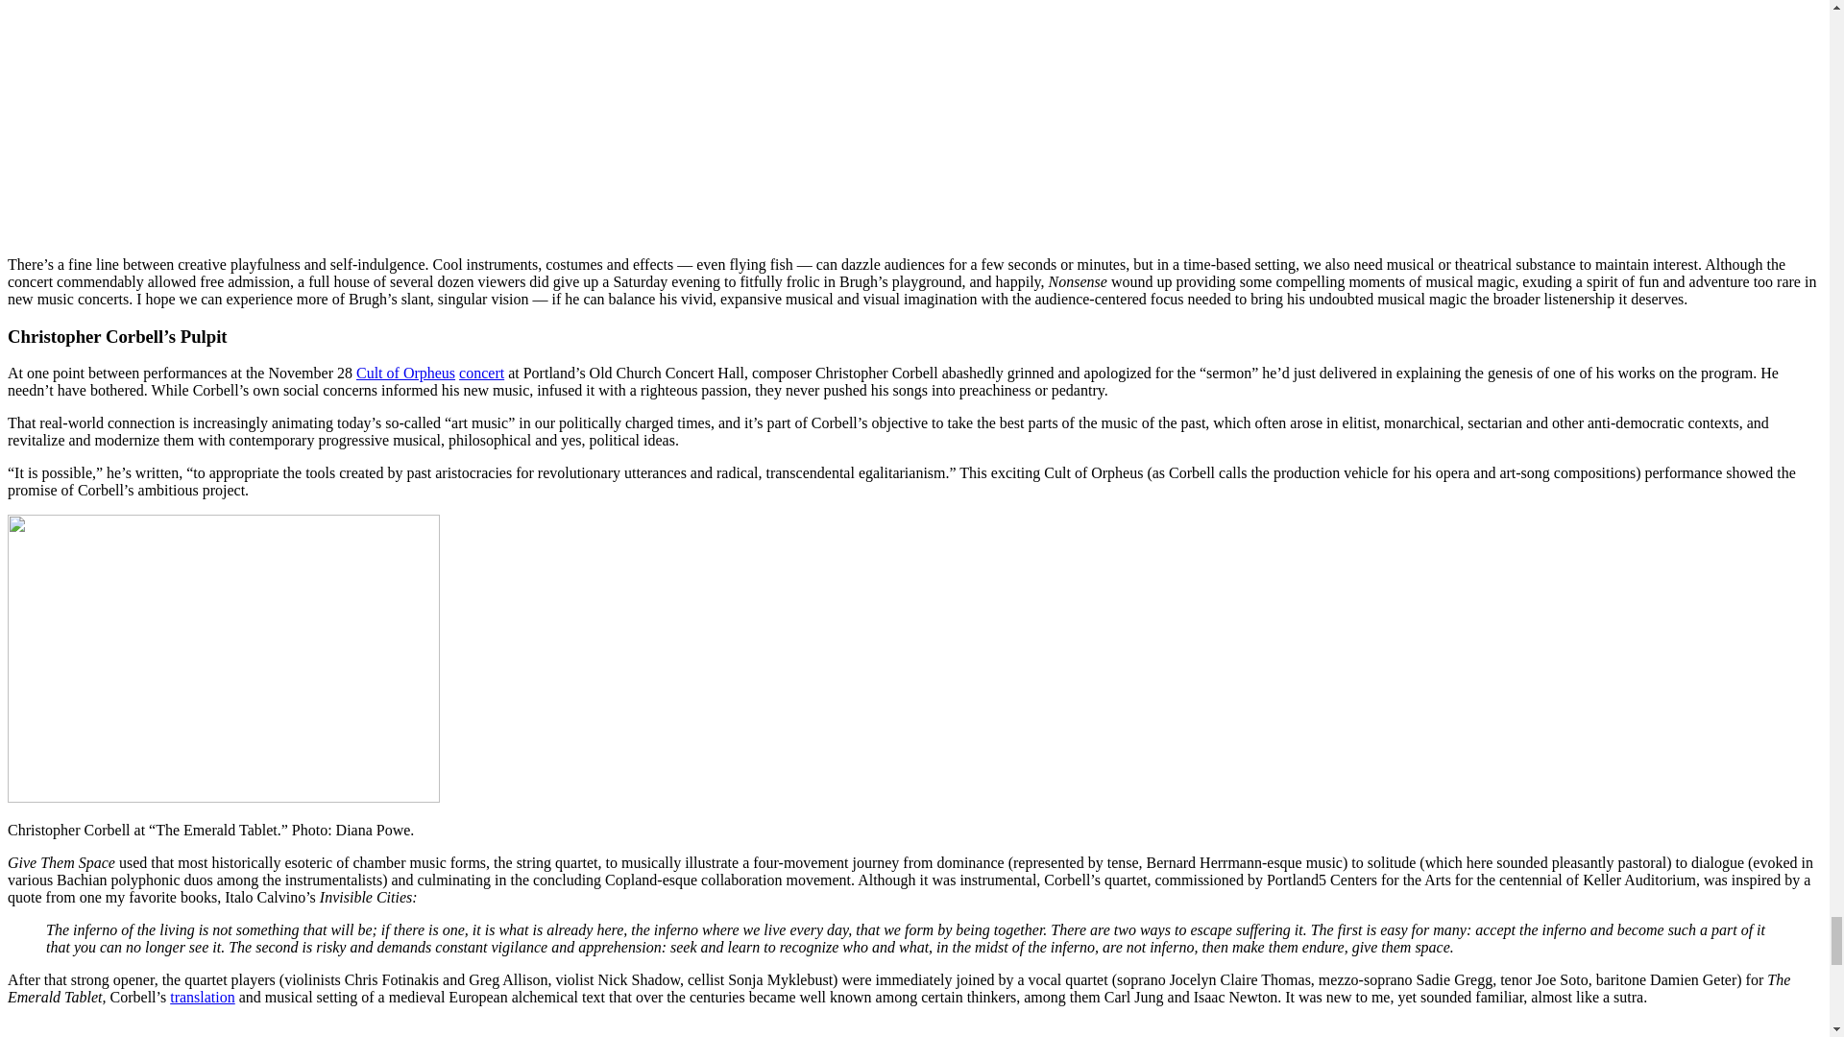 This screenshot has height=1037, width=1844. I want to click on translation, so click(202, 997).